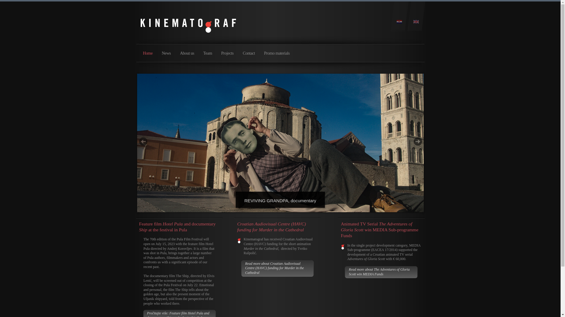 The width and height of the screenshot is (565, 317). I want to click on Promo materials, so click(277, 55).